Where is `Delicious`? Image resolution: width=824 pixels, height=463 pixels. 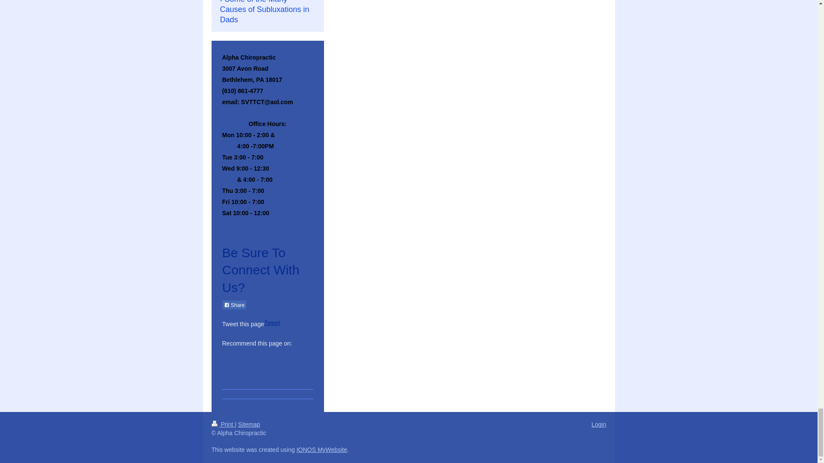
Delicious is located at coordinates (244, 357).